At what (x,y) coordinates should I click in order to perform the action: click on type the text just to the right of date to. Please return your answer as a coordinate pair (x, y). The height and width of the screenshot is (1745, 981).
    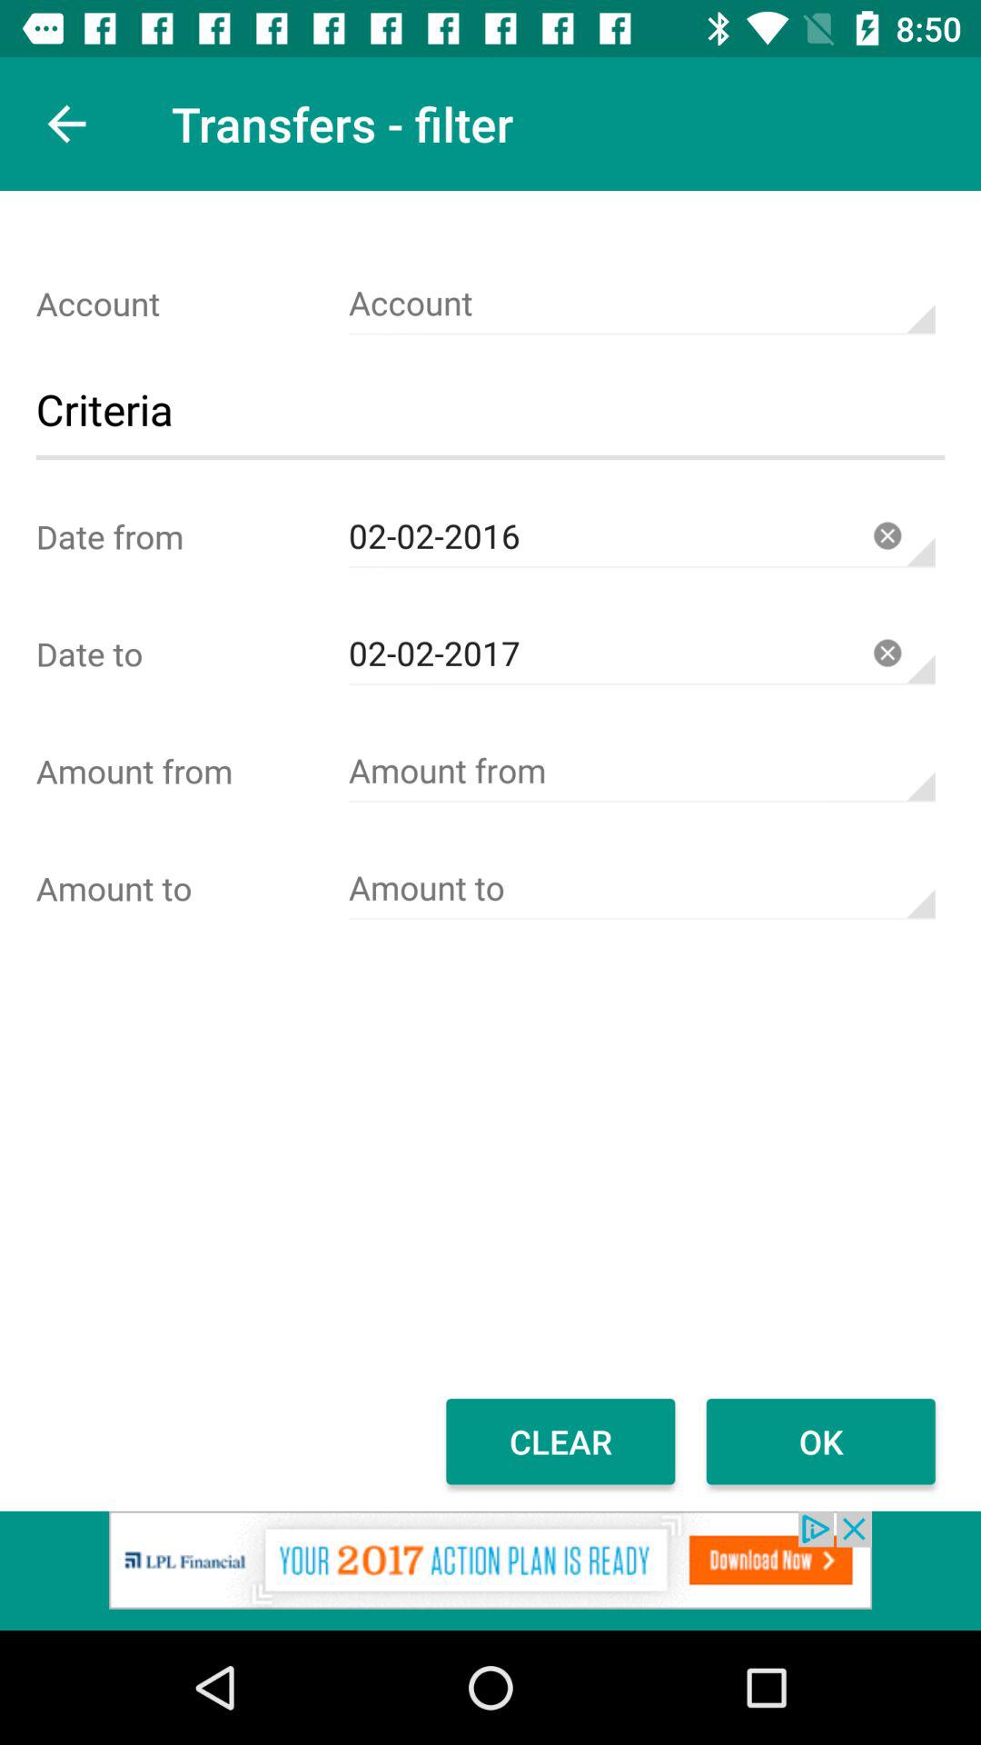
    Looking at the image, I should click on (641, 654).